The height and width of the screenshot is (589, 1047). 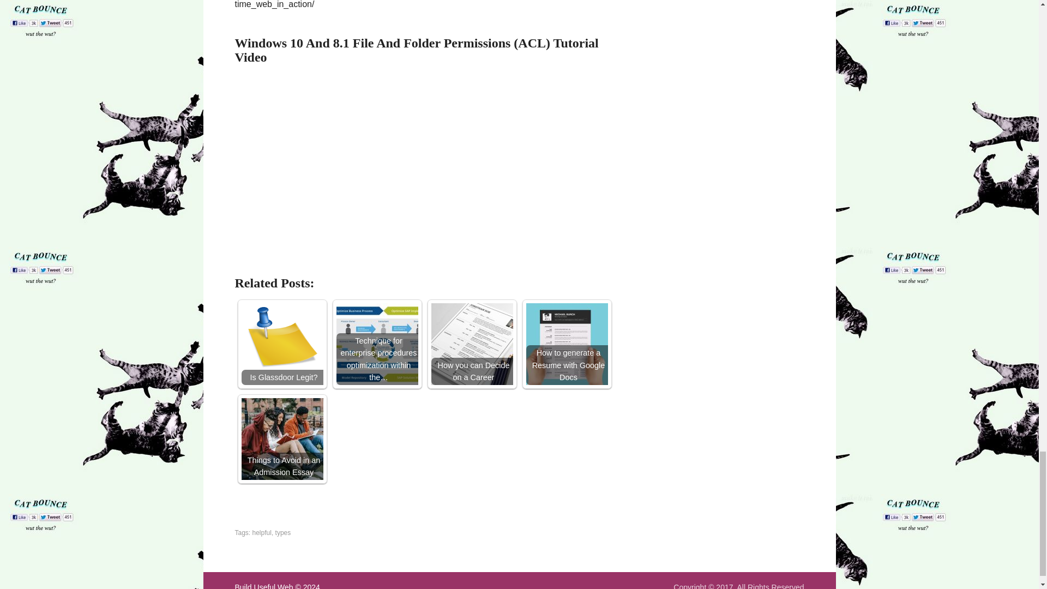 What do you see at coordinates (281, 439) in the screenshot?
I see `Things to Avoid in an Admission Essay` at bounding box center [281, 439].